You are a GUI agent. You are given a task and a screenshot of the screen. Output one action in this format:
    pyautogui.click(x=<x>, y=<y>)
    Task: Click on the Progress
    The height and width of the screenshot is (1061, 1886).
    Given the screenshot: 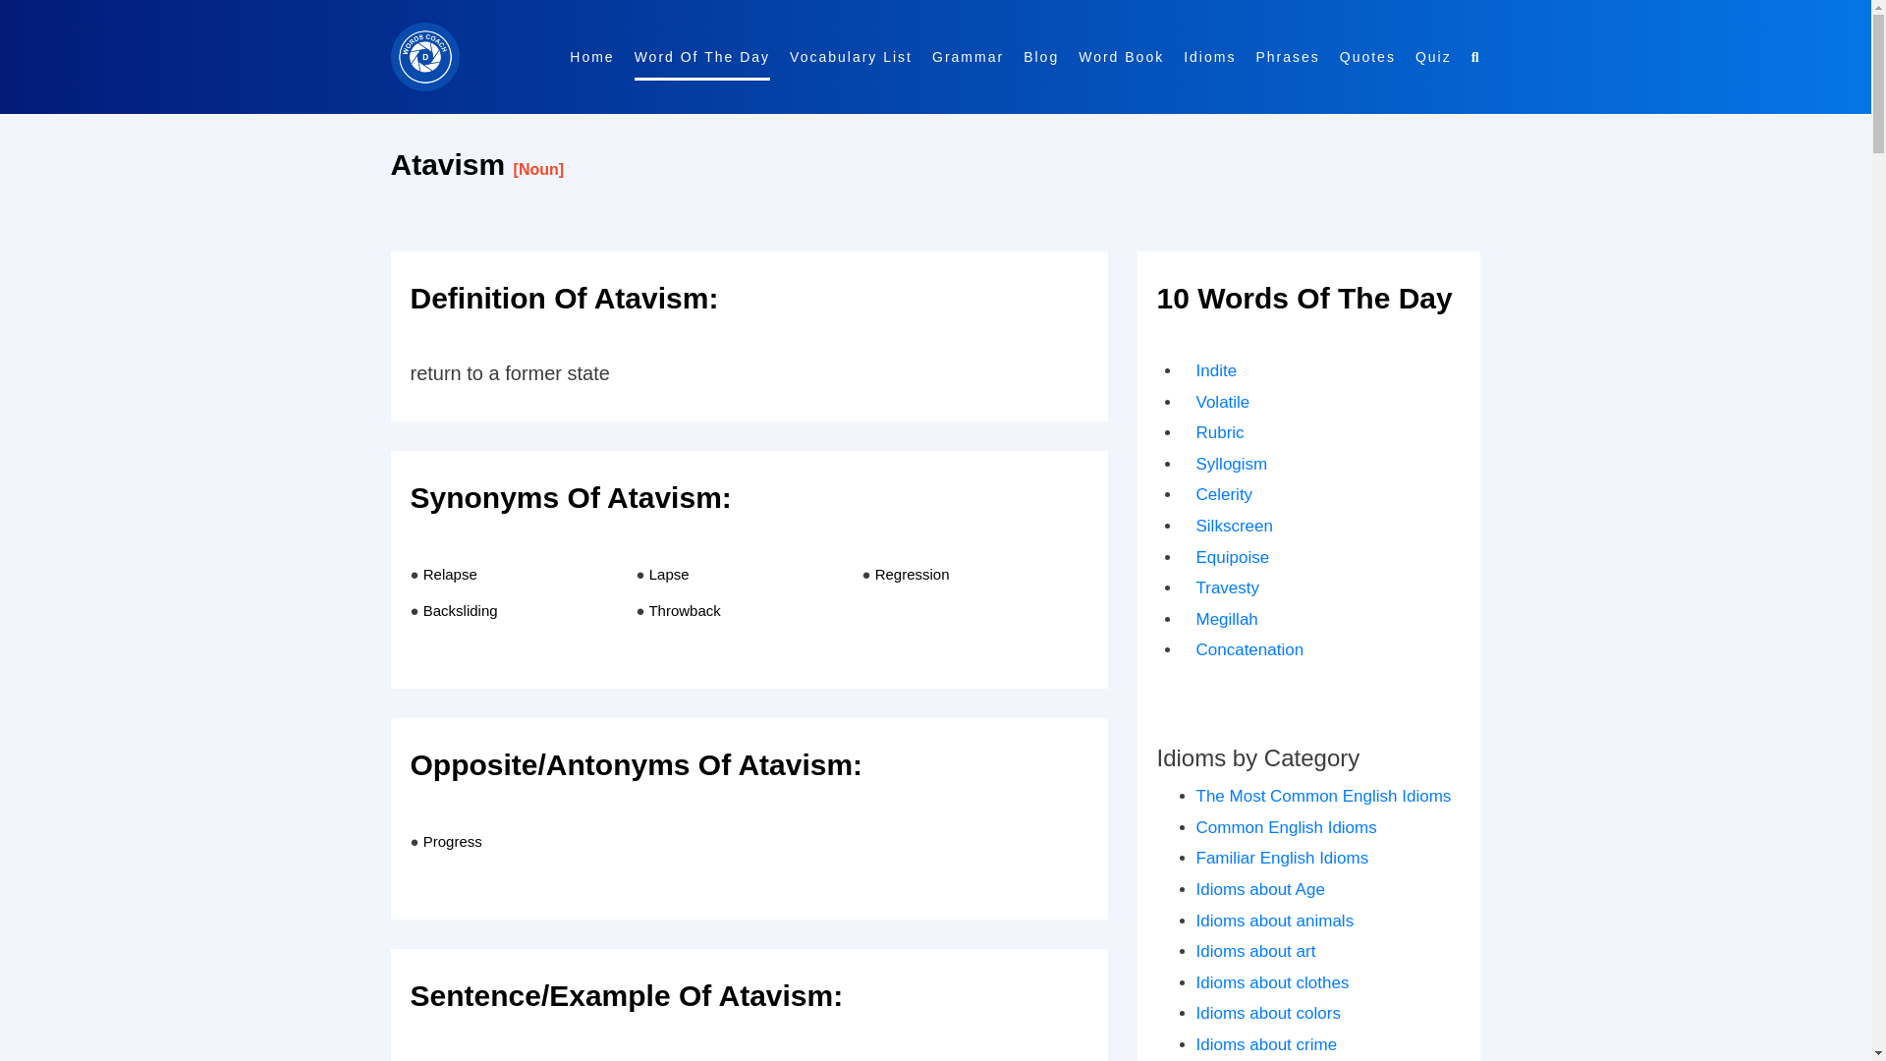 What is the action you would take?
    pyautogui.click(x=452, y=841)
    